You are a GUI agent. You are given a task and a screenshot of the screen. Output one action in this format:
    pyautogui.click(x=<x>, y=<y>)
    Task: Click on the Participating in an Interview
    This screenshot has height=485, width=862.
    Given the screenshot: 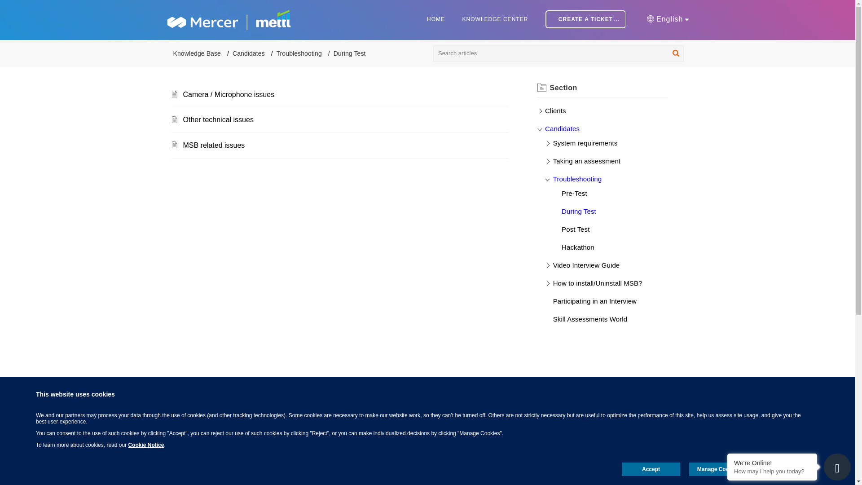 What is the action you would take?
    pyautogui.click(x=595, y=301)
    